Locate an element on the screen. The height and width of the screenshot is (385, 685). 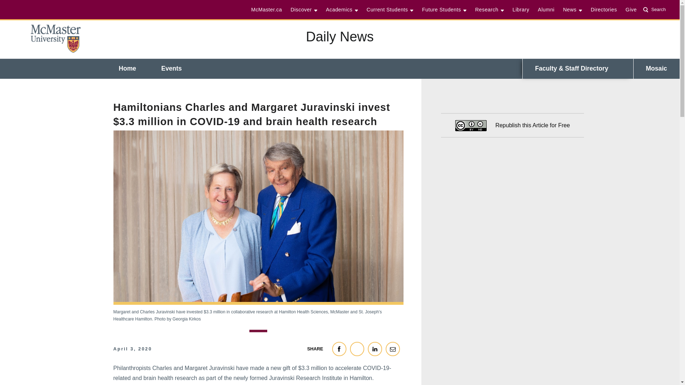
Future Students is located at coordinates (444, 9).